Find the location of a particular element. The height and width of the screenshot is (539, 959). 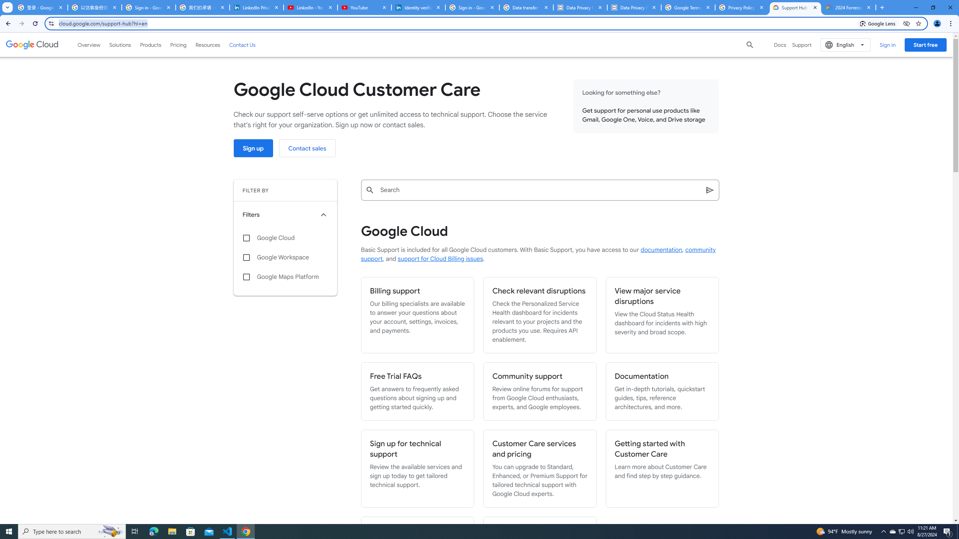

community support is located at coordinates (538, 255).